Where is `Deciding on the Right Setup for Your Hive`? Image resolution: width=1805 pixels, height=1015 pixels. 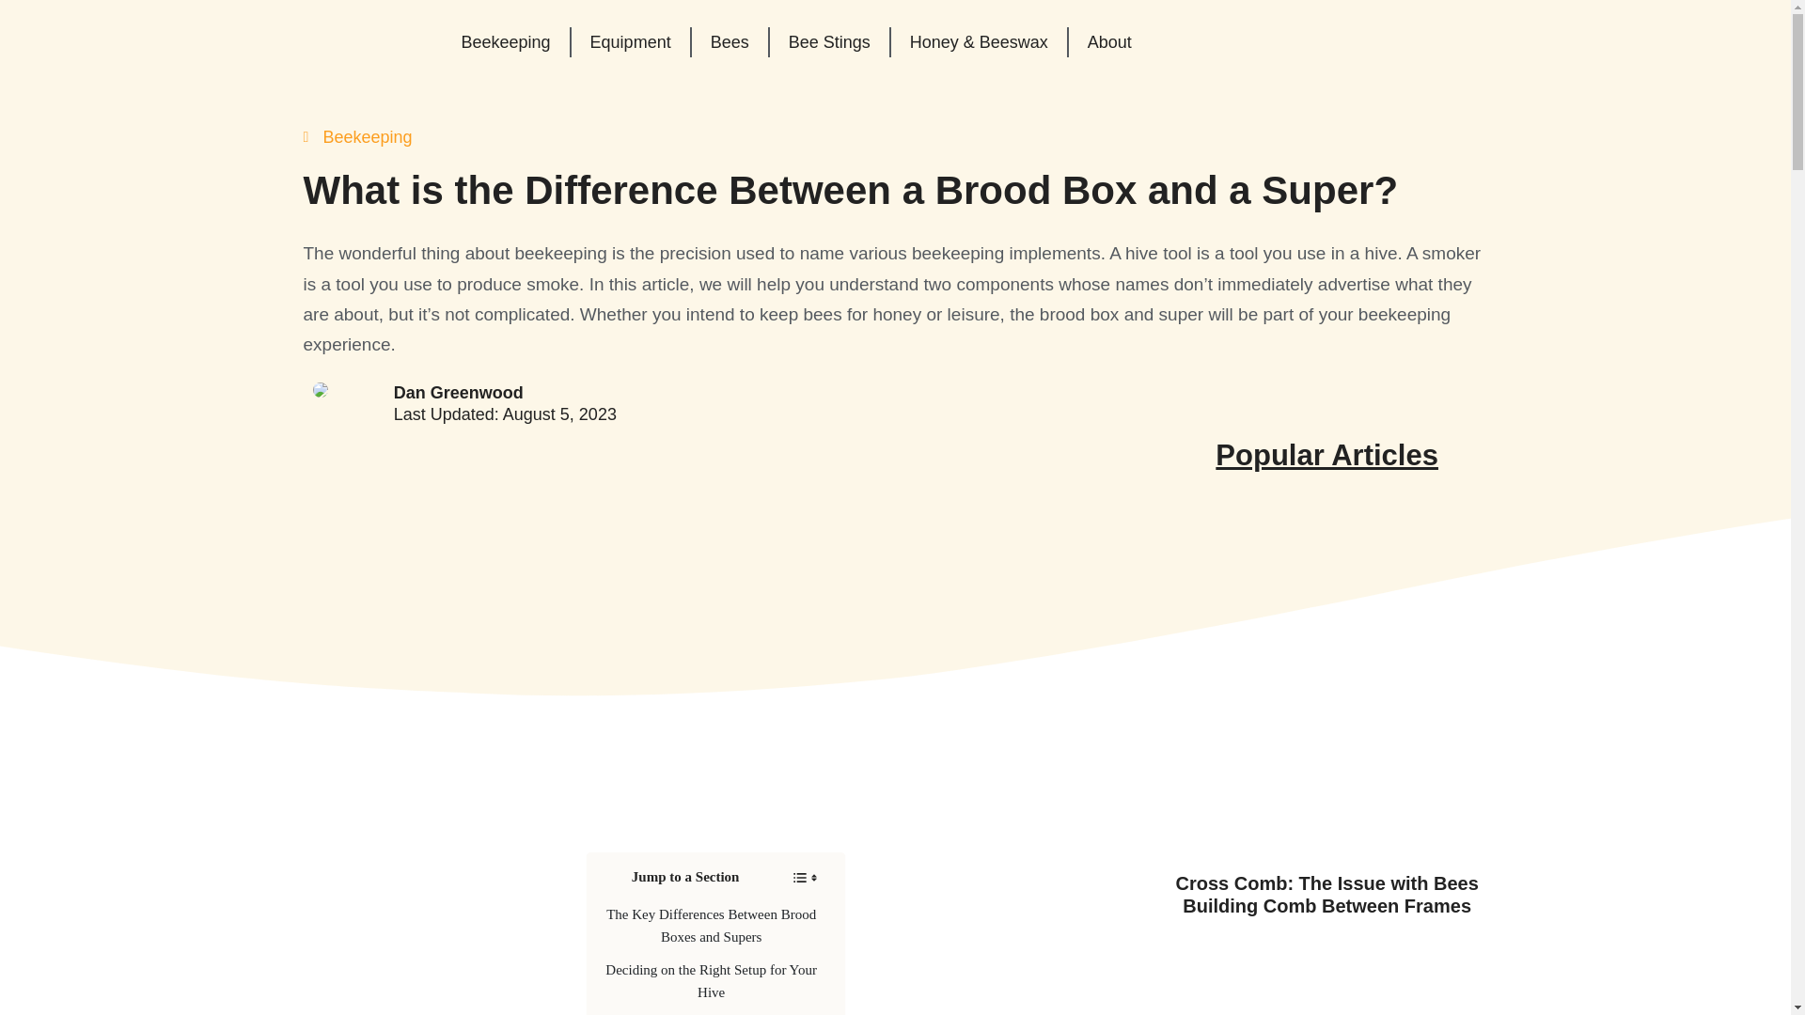
Deciding on the Right Setup for Your Hive is located at coordinates (711, 981).